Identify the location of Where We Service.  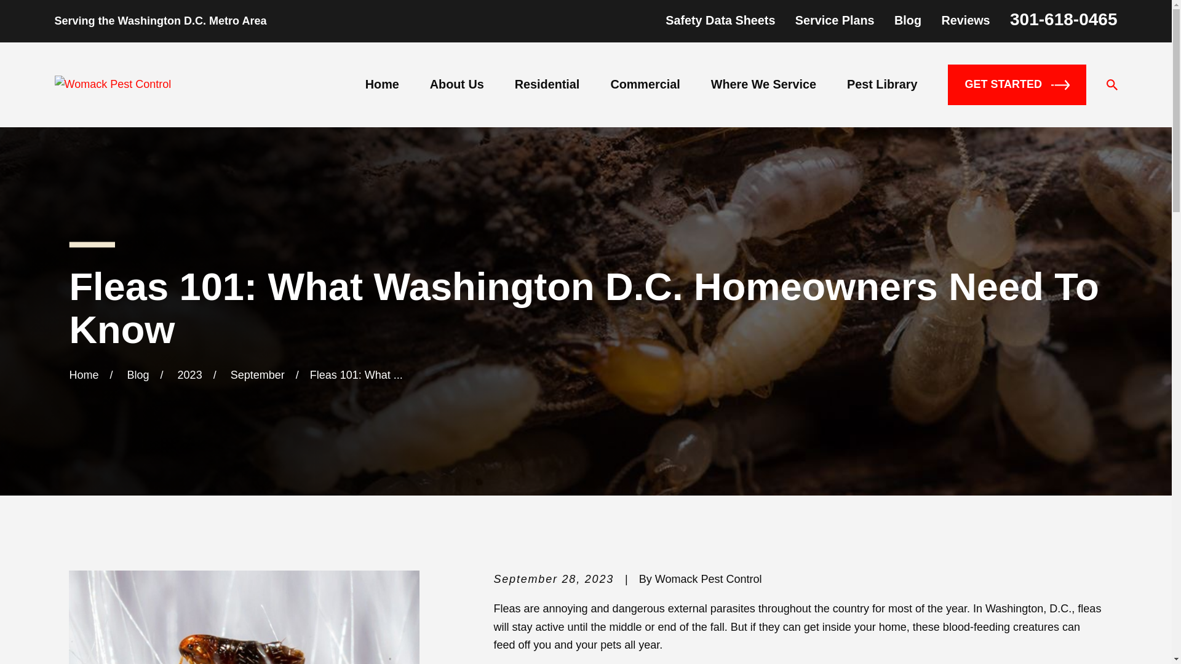
(763, 84).